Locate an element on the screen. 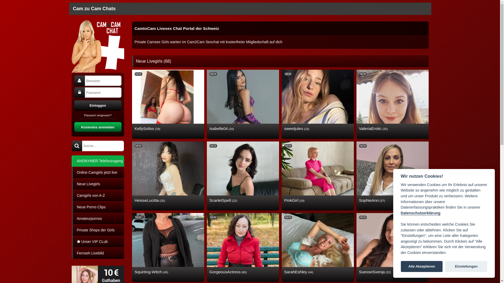 The width and height of the screenshot is (504, 283). Cam zu Cam Chats is located at coordinates (94, 9).